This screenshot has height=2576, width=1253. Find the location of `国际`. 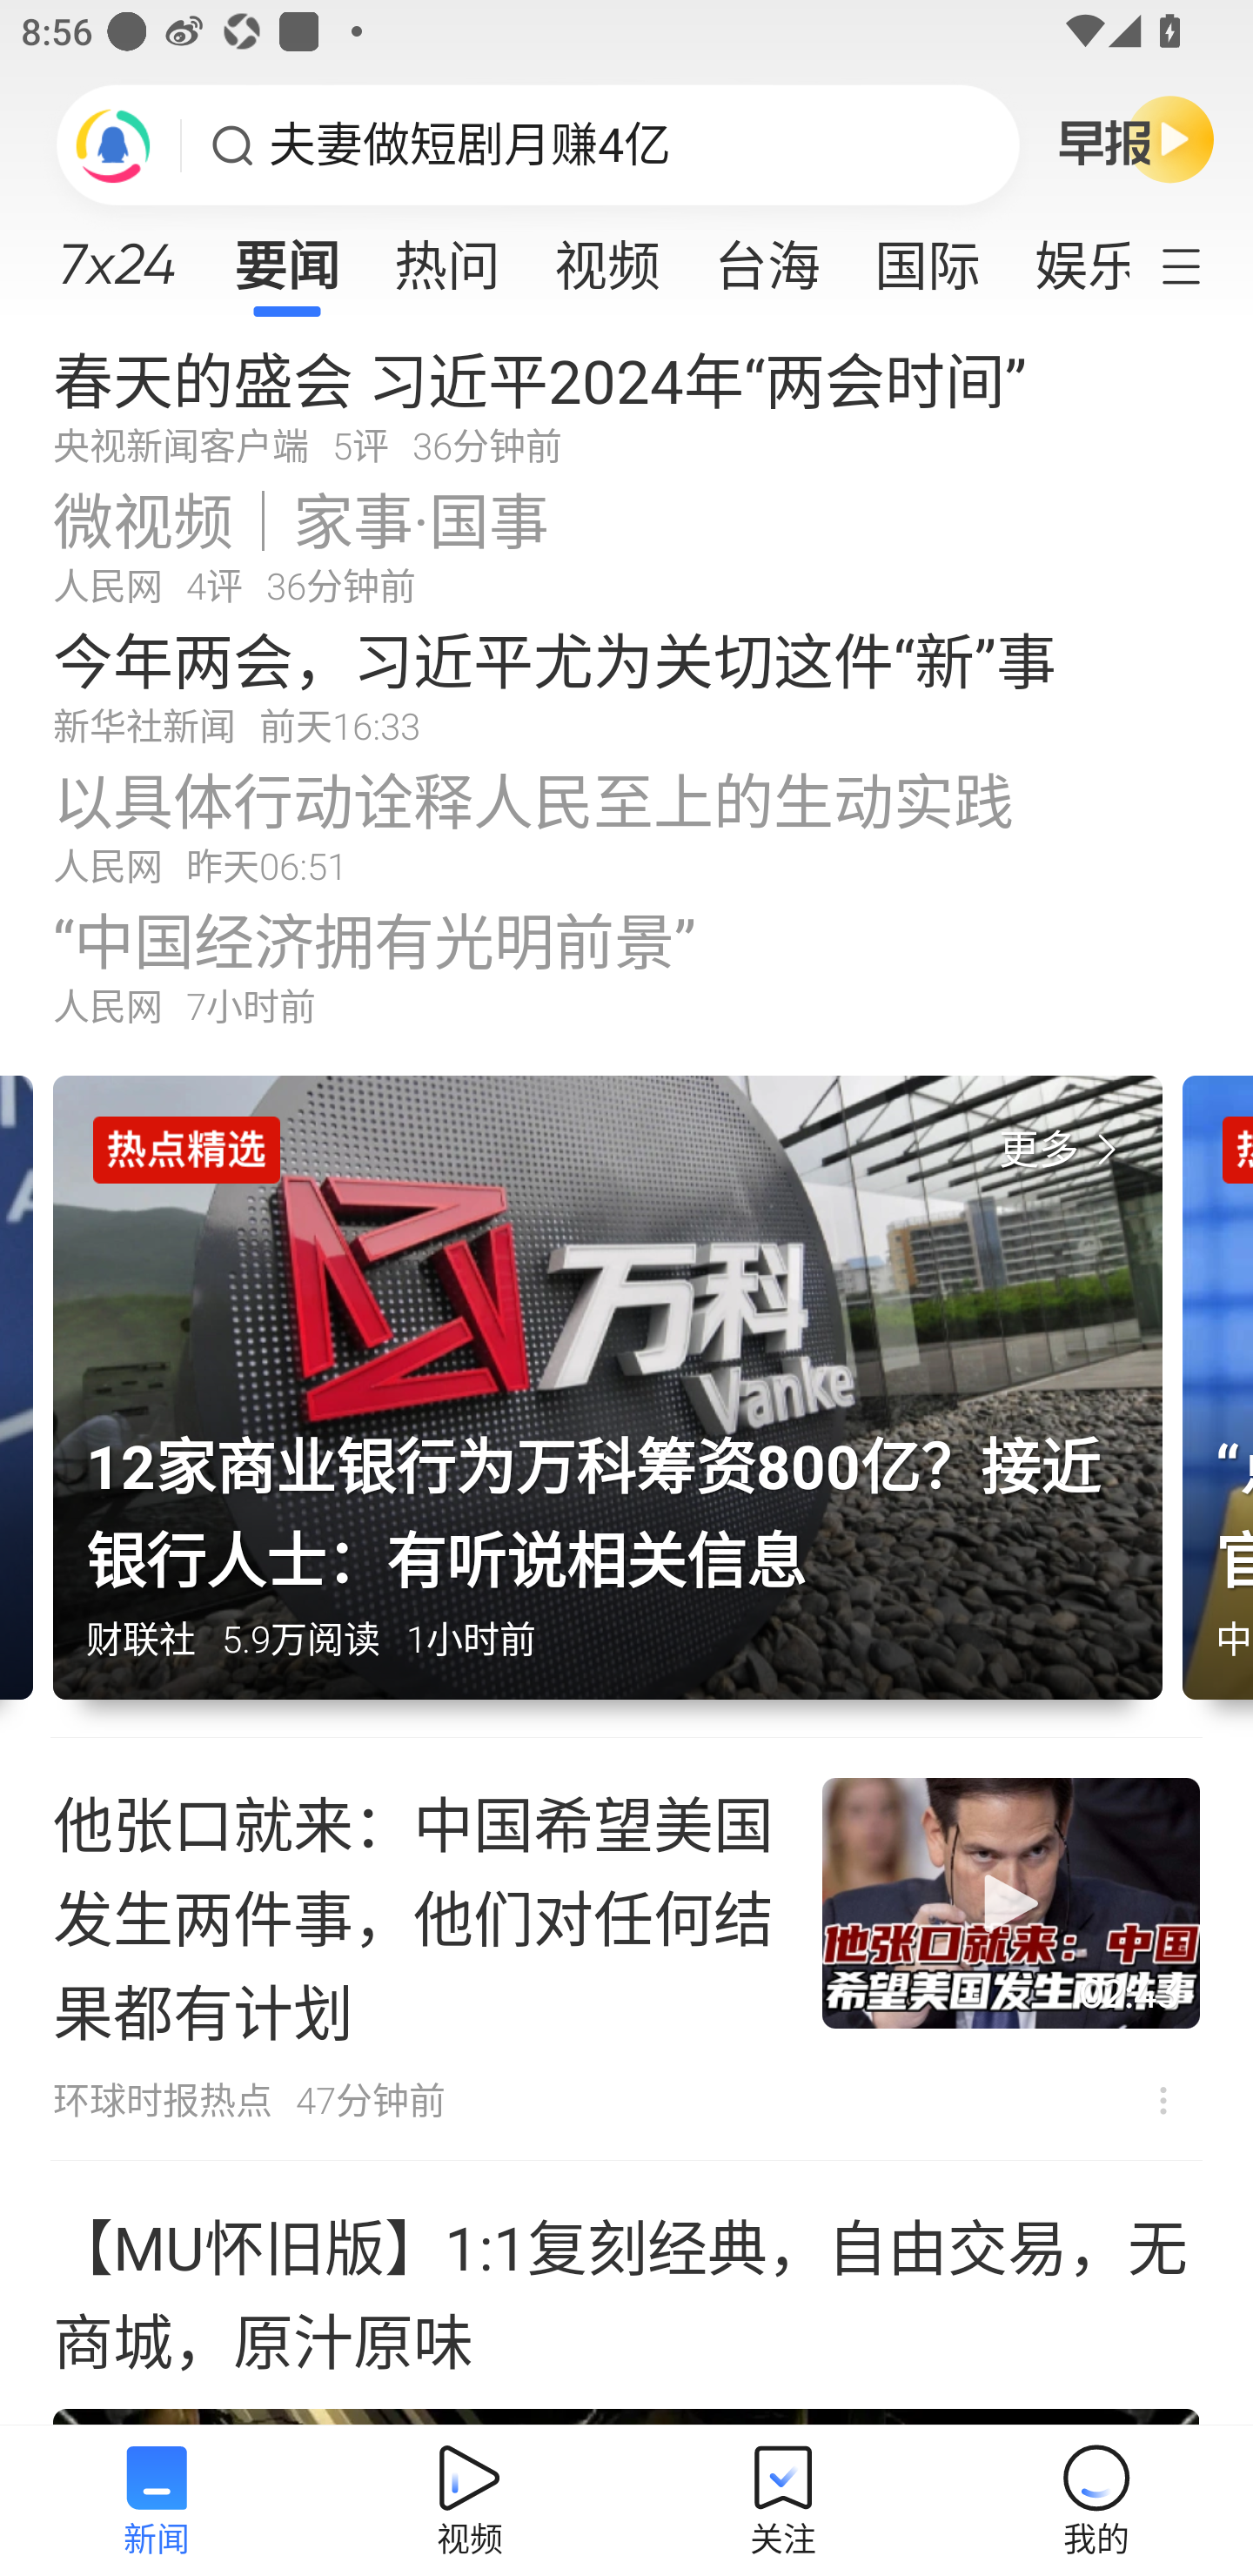

国际 is located at coordinates (927, 256).